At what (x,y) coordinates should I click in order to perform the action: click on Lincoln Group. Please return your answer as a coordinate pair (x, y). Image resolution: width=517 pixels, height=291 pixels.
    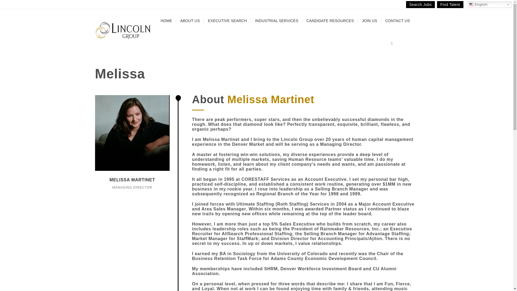
    Looking at the image, I should click on (123, 30).